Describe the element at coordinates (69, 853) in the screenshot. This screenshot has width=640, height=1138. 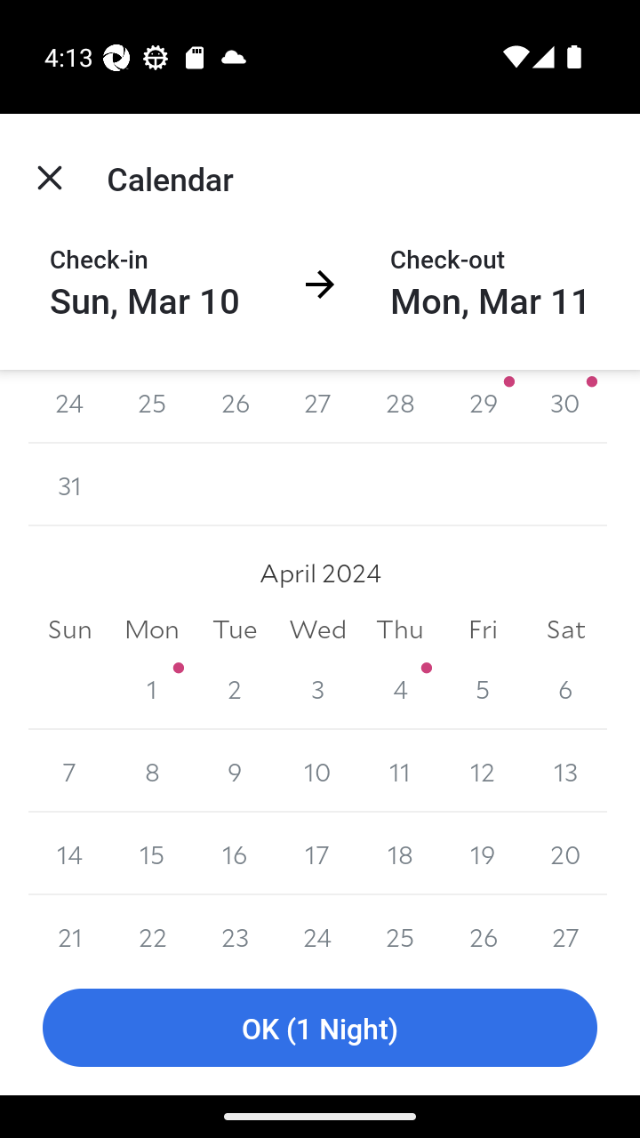
I see `14 14 April 2024` at that location.